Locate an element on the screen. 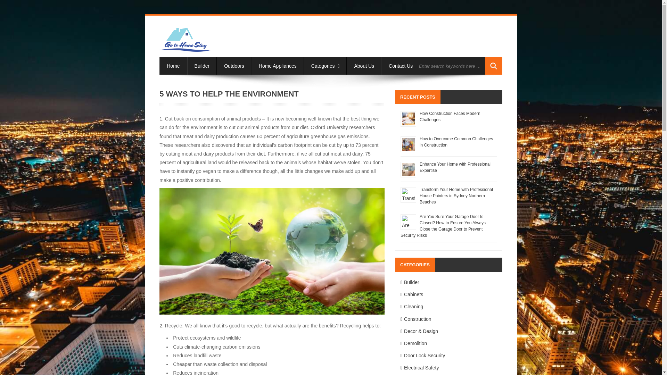  Categories is located at coordinates (325, 66).